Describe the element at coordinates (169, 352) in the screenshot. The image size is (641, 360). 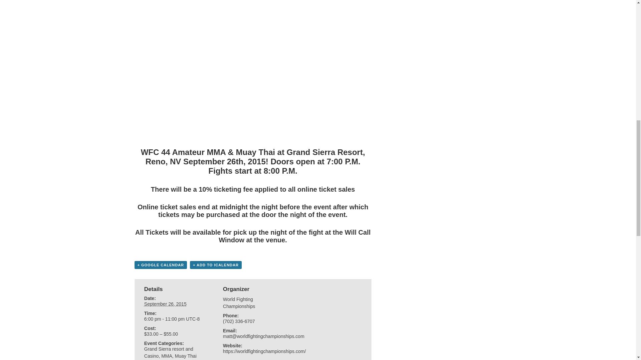
I see `Grand Sierra resort and Casino` at that location.